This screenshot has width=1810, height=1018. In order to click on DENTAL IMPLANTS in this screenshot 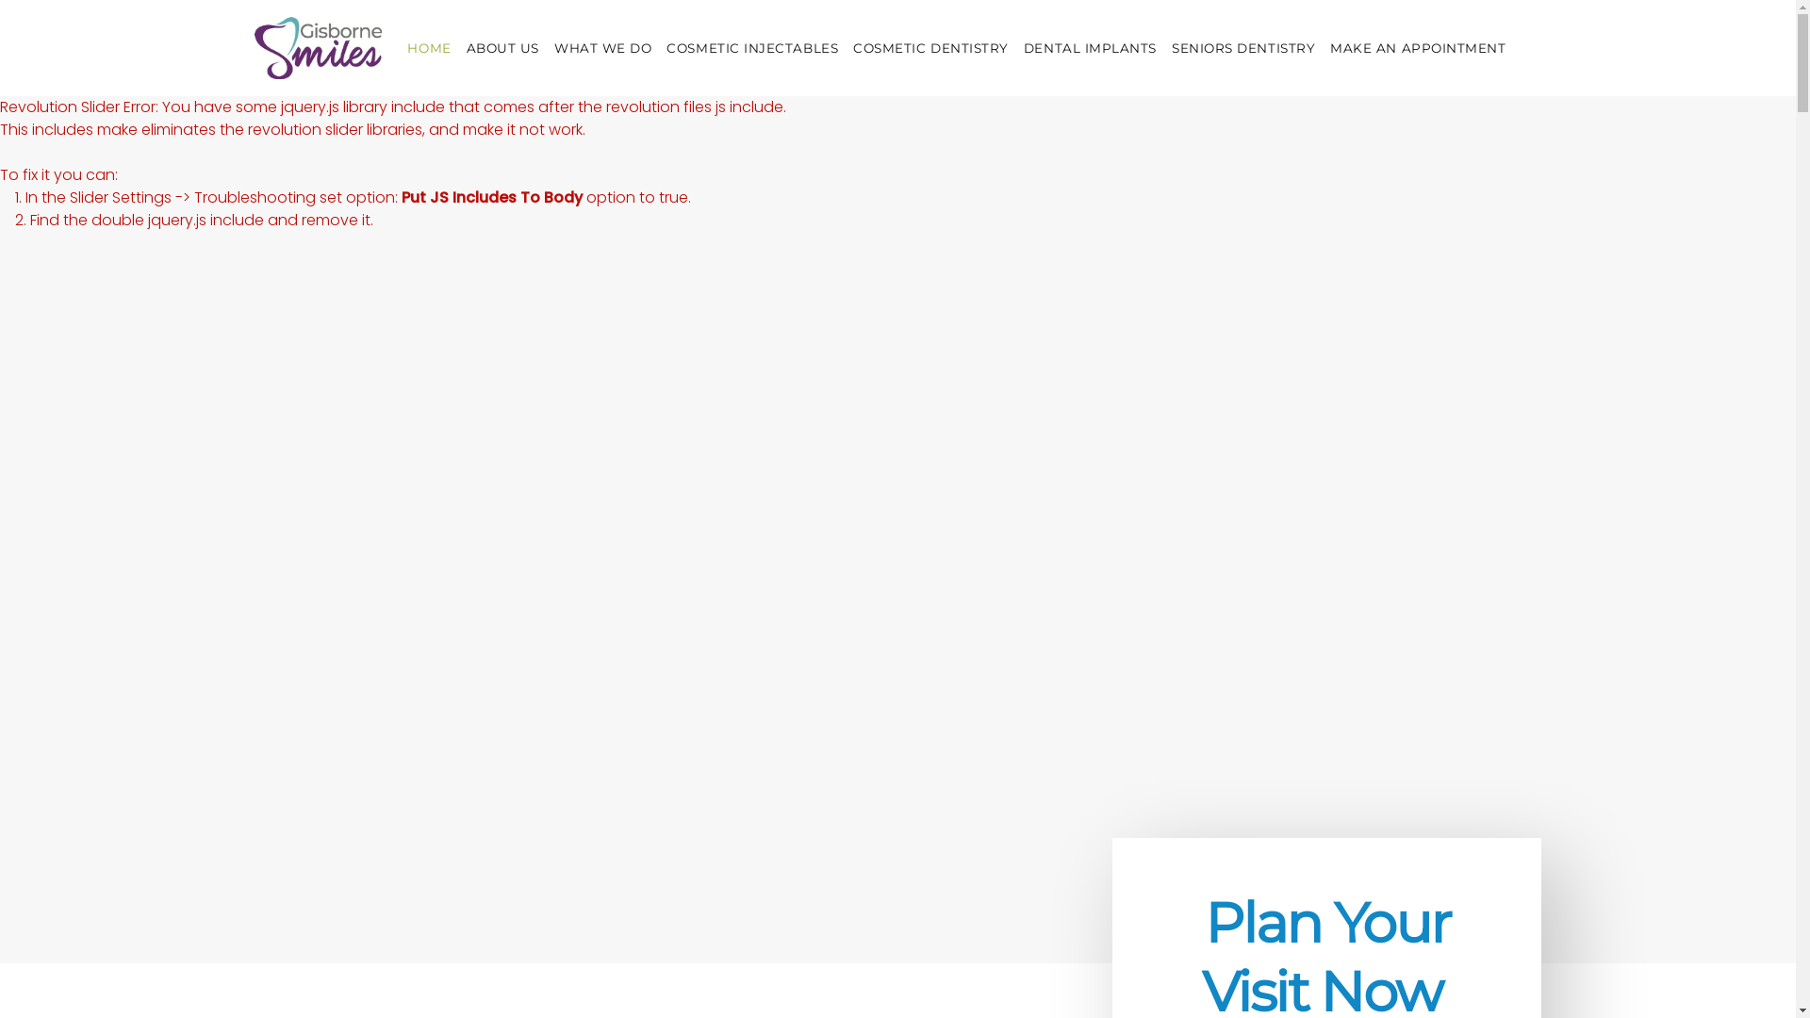, I will do `click(1090, 47)`.